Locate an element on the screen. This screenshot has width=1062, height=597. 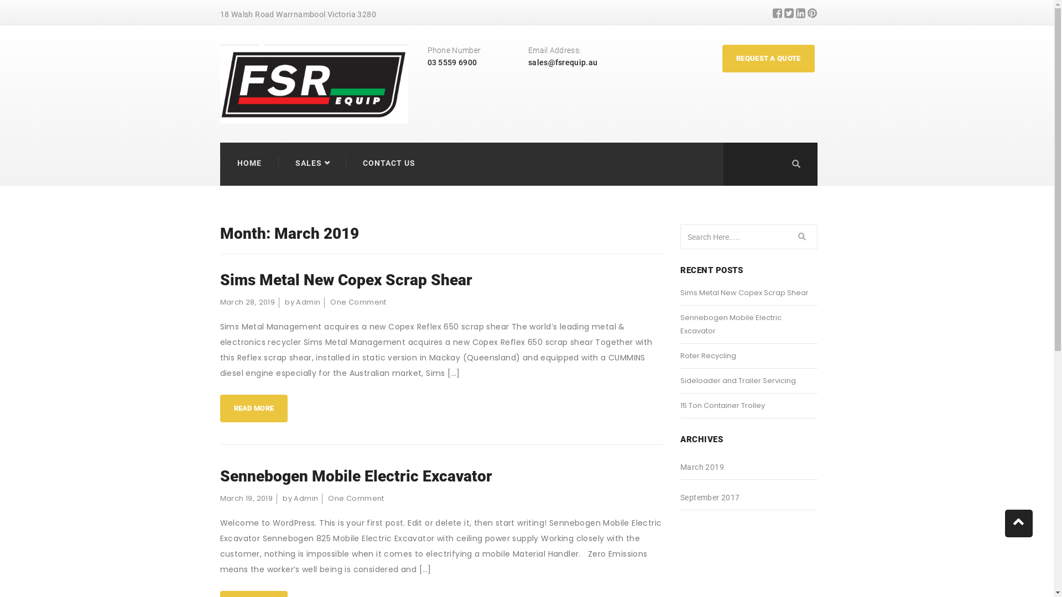
Sims Metal New Copex Scrap Shear is located at coordinates (749, 296).